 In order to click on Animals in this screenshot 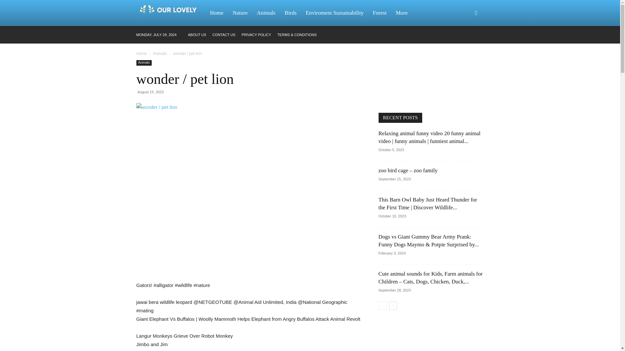, I will do `click(266, 13)`.